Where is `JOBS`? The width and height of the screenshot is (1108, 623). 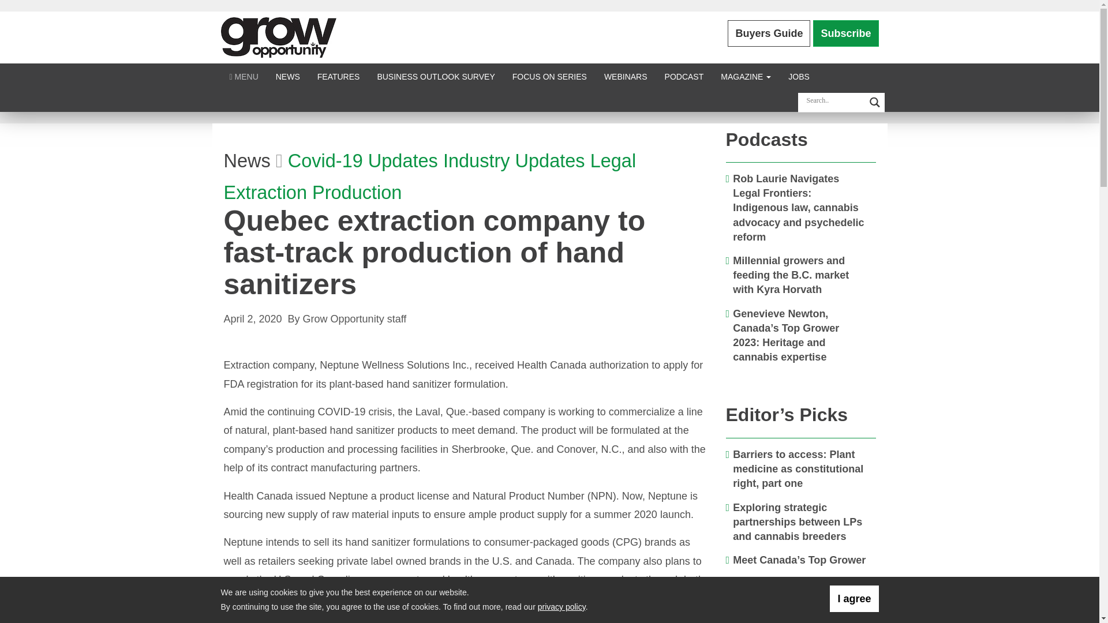
JOBS is located at coordinates (799, 76).